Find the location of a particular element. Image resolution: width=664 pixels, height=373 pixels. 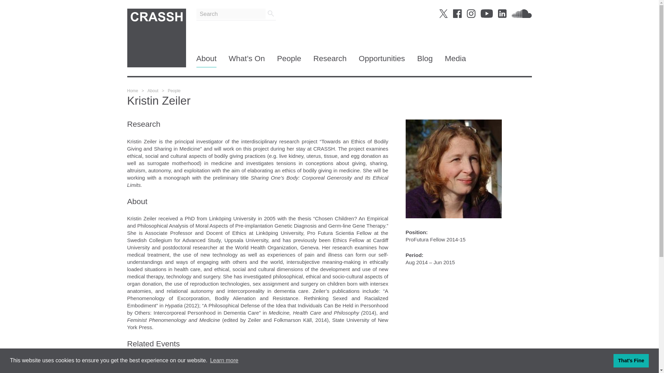

People is located at coordinates (174, 90).